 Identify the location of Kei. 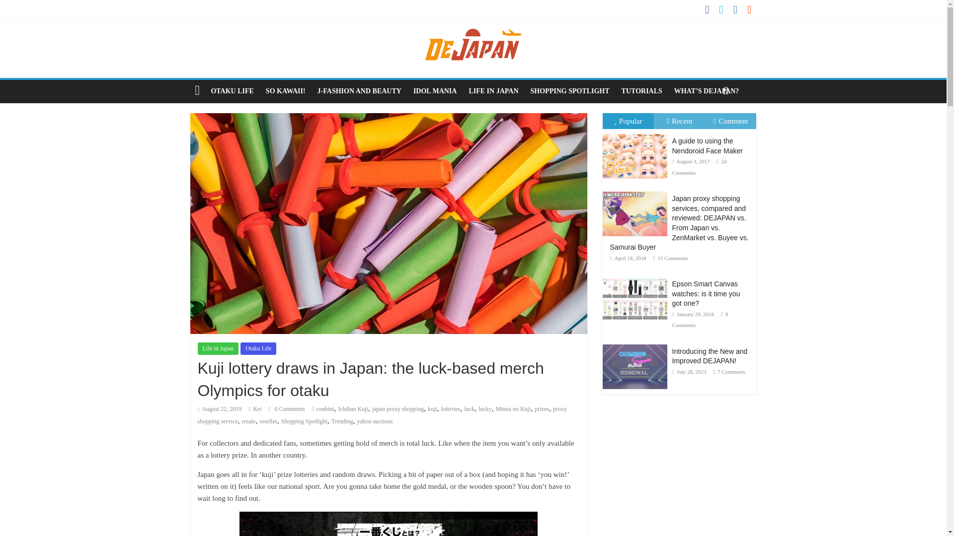
(257, 408).